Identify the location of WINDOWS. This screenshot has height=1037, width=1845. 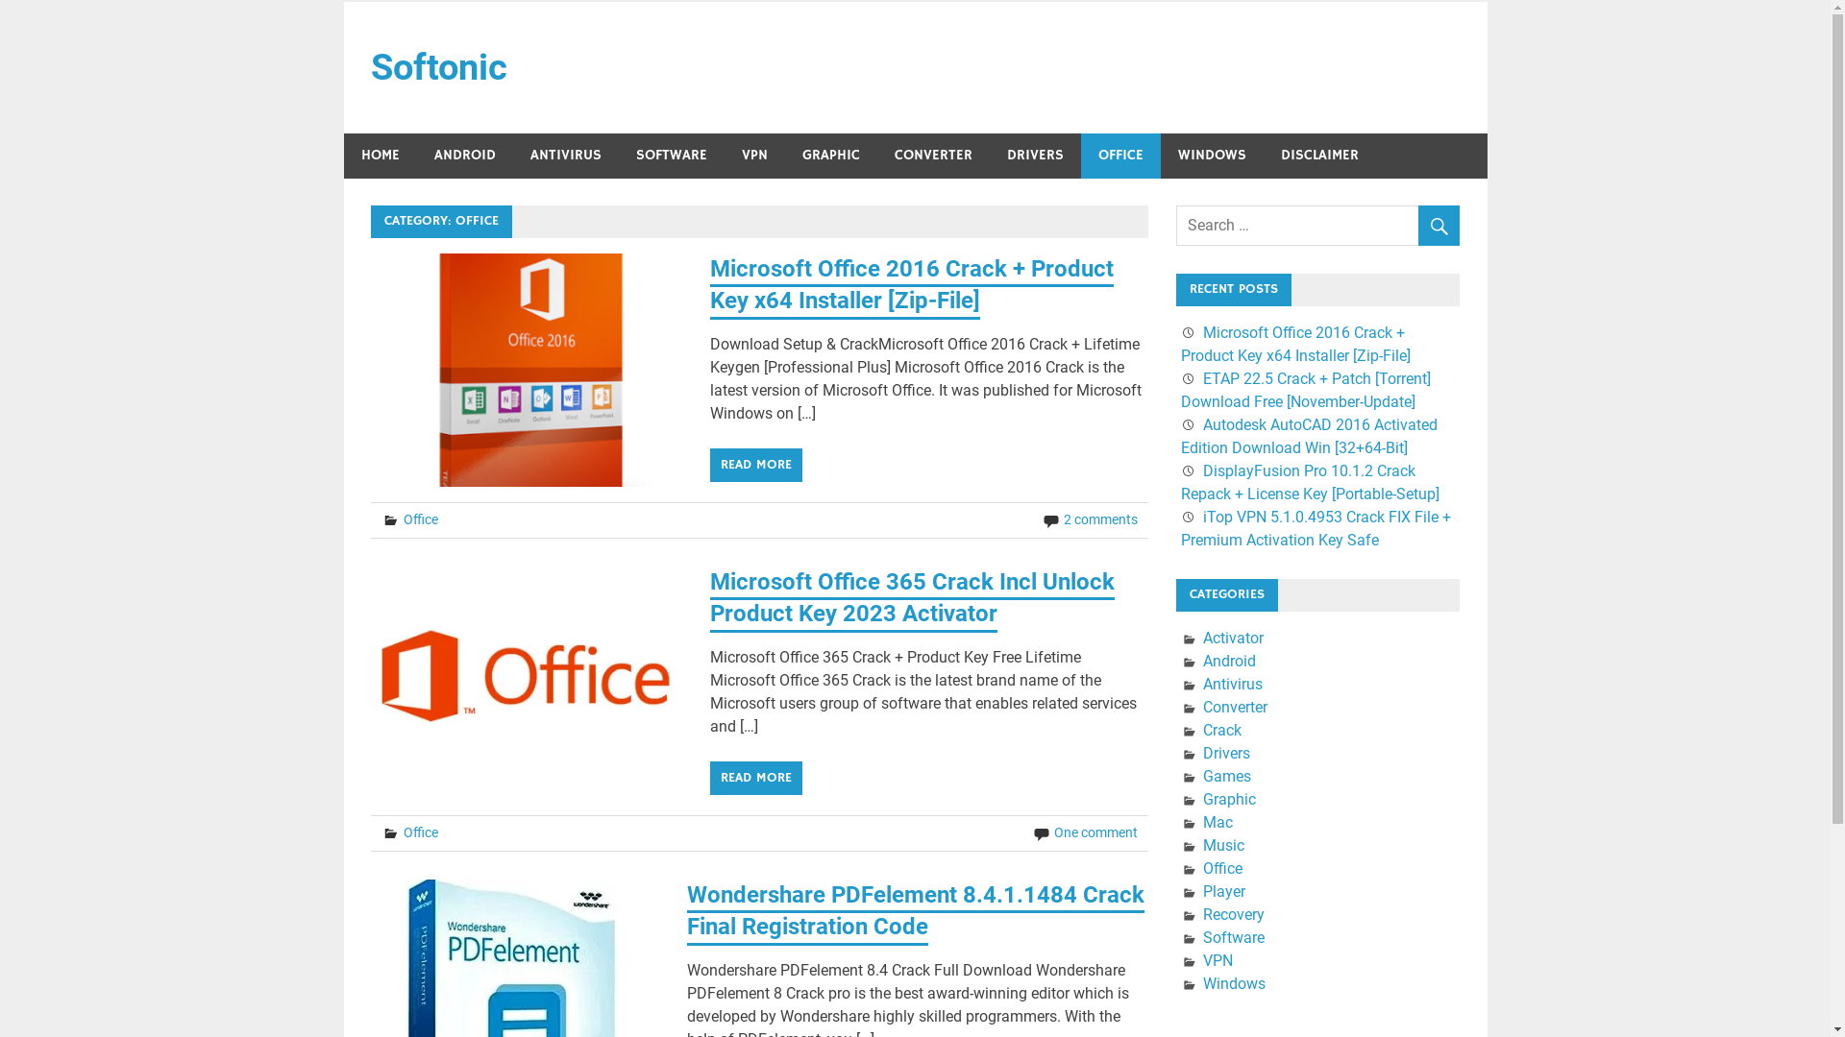
(1213, 156).